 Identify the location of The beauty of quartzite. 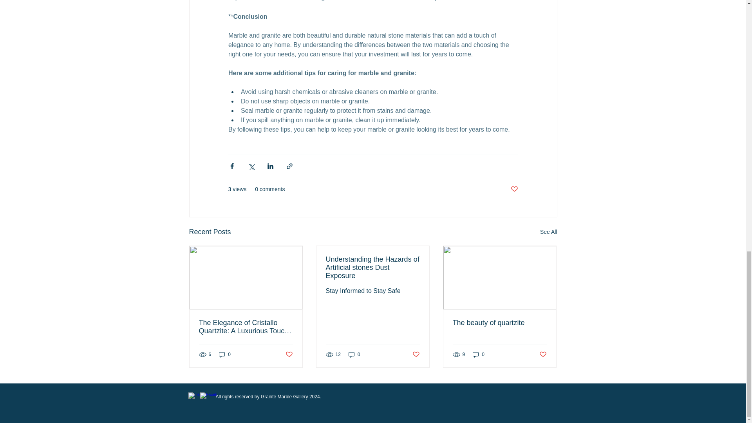
(499, 323).